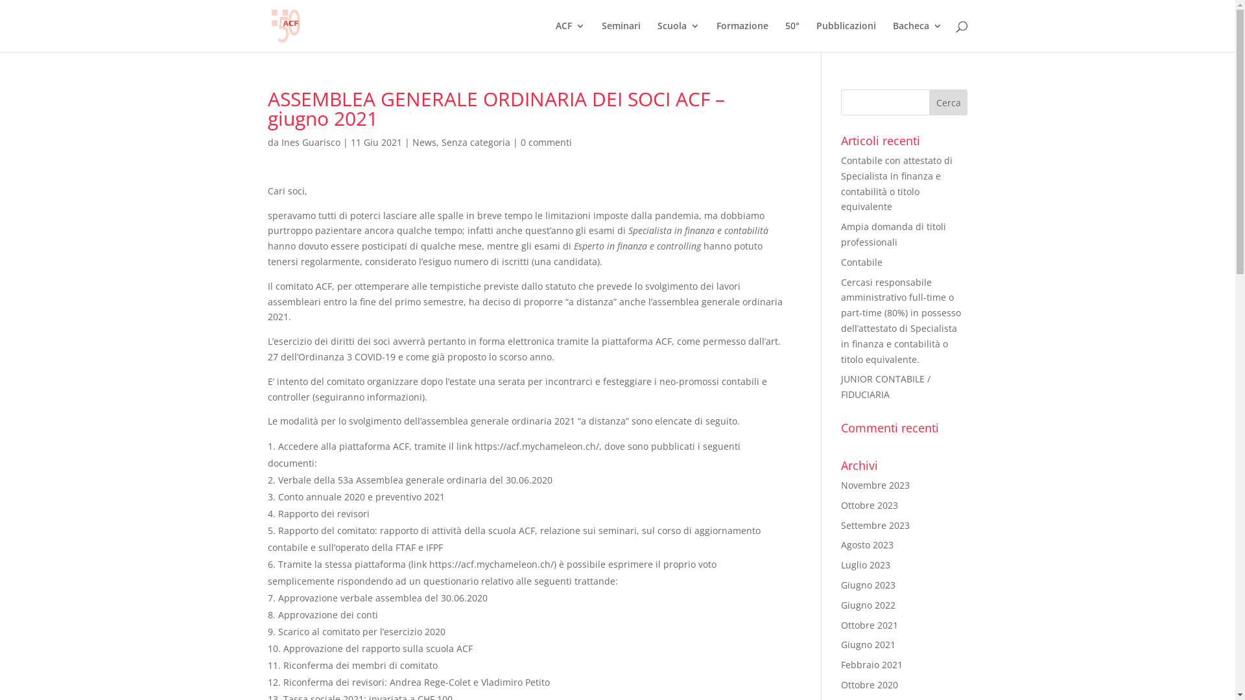 Image resolution: width=1245 pixels, height=700 pixels. Describe the element at coordinates (546, 143) in the screenshot. I see `0 commenti` at that location.